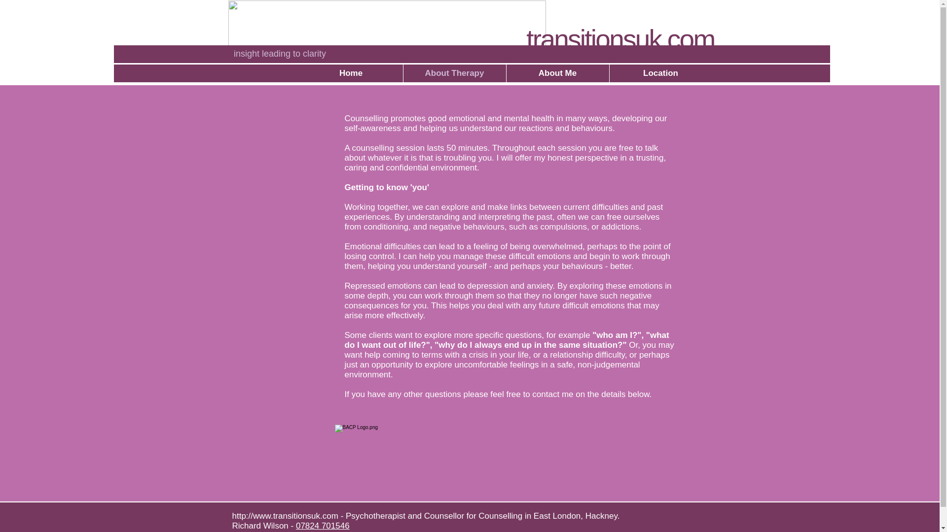 The image size is (947, 532). I want to click on About Therapy, so click(454, 73).